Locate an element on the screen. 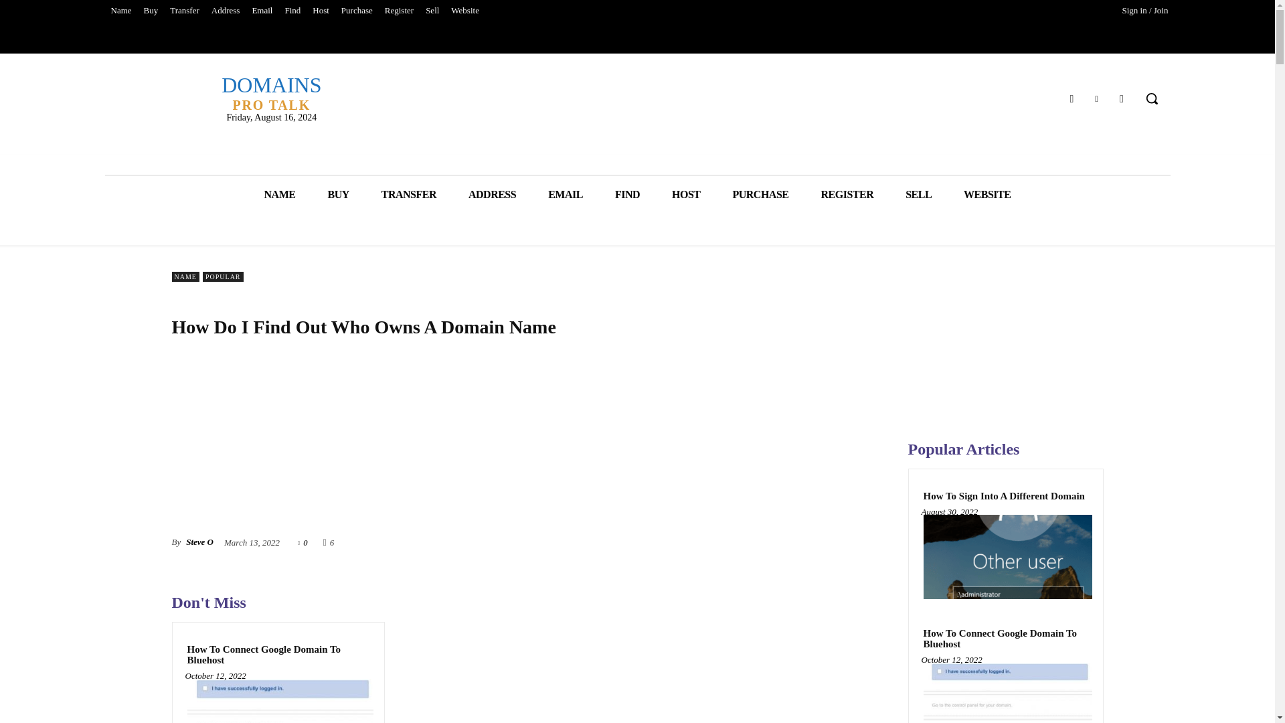  Register is located at coordinates (399, 11).